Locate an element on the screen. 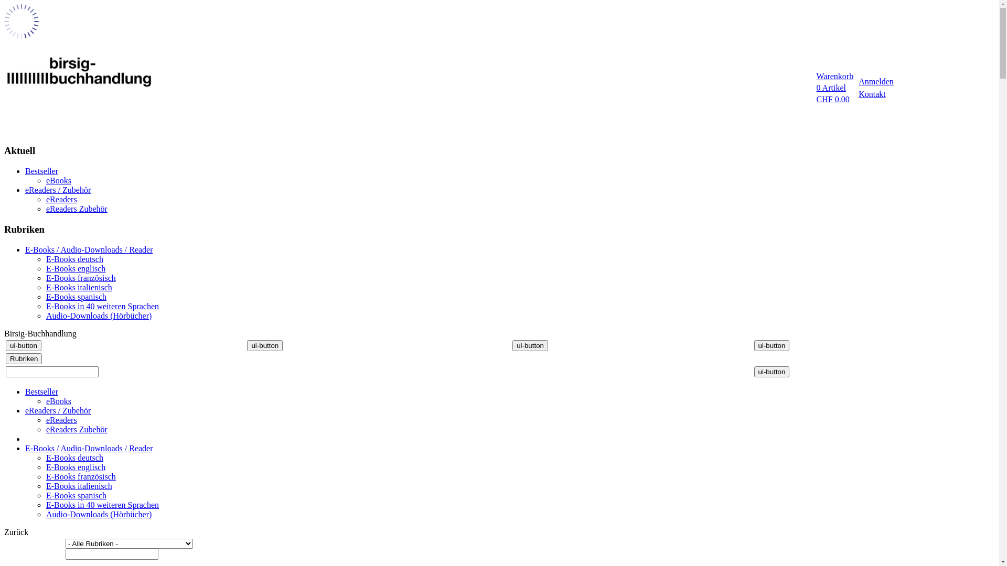 The height and width of the screenshot is (566, 1007). E-Books englisch is located at coordinates (76, 268).